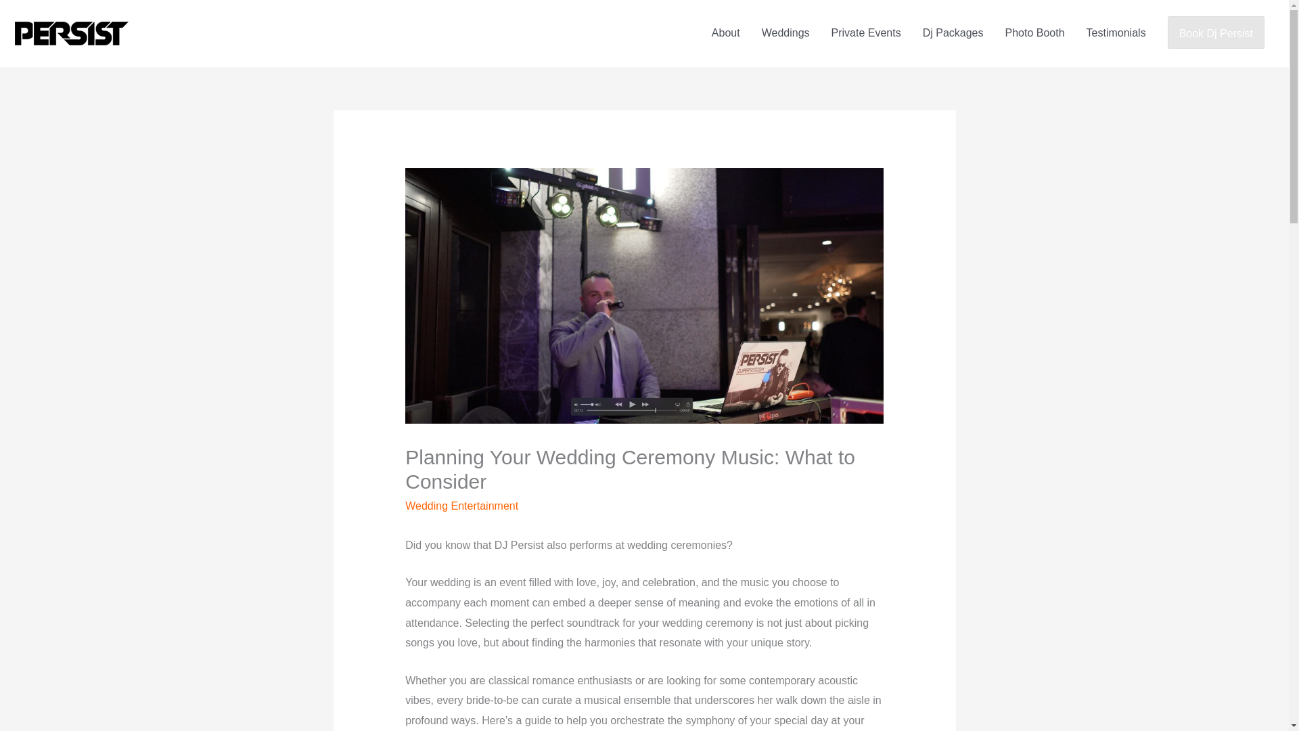  I want to click on Book Dj Persist, so click(1216, 32).